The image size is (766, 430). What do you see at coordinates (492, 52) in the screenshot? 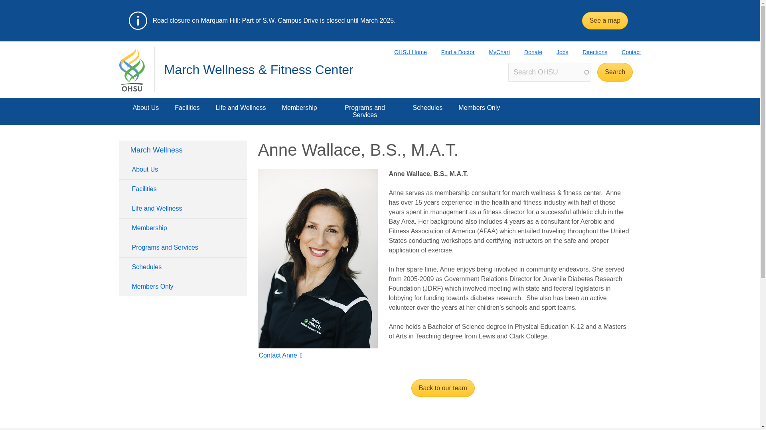
I see `MyChart` at bounding box center [492, 52].